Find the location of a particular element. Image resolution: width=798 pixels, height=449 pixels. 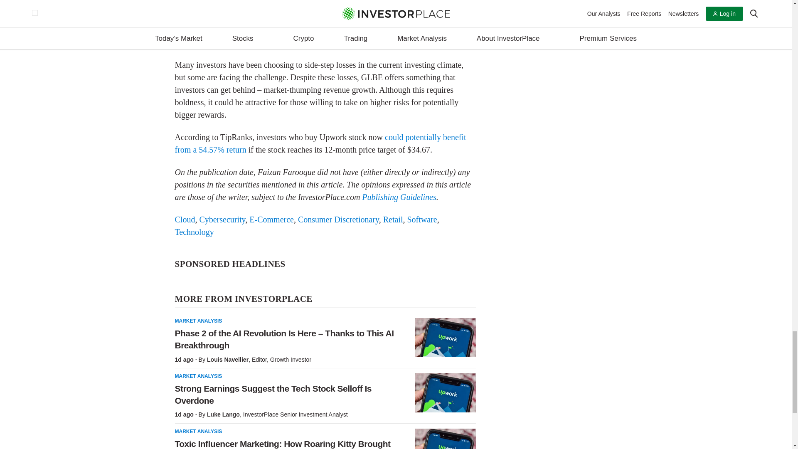

Articles from Cloud industry is located at coordinates (185, 220).